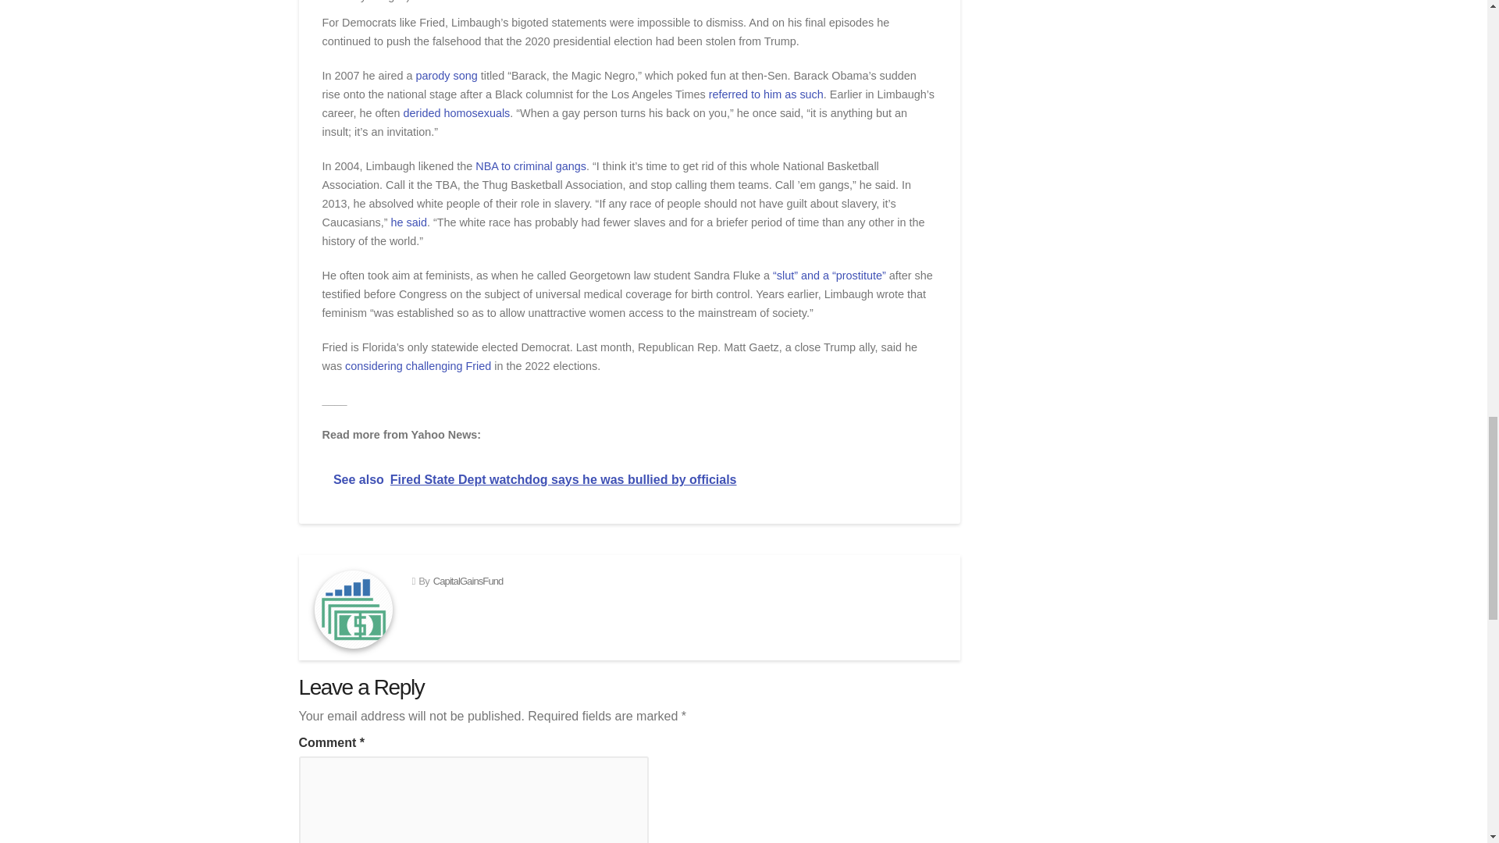  Describe the element at coordinates (448, 75) in the screenshot. I see `parody song` at that location.